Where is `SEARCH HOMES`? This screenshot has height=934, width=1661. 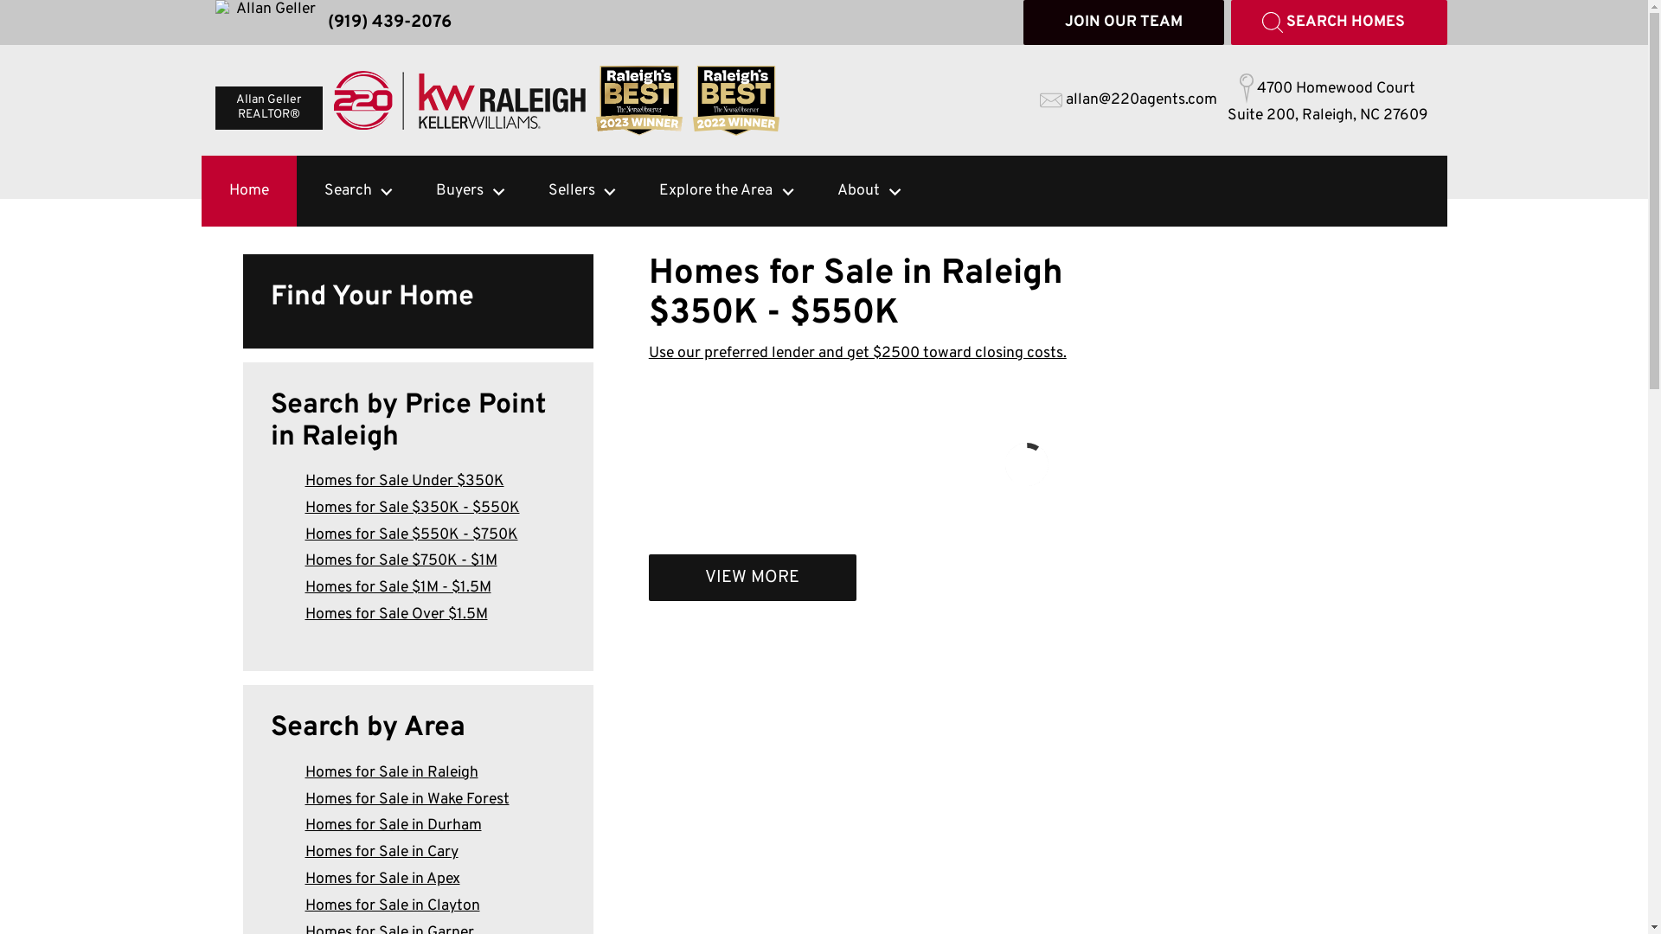 SEARCH HOMES is located at coordinates (1338, 22).